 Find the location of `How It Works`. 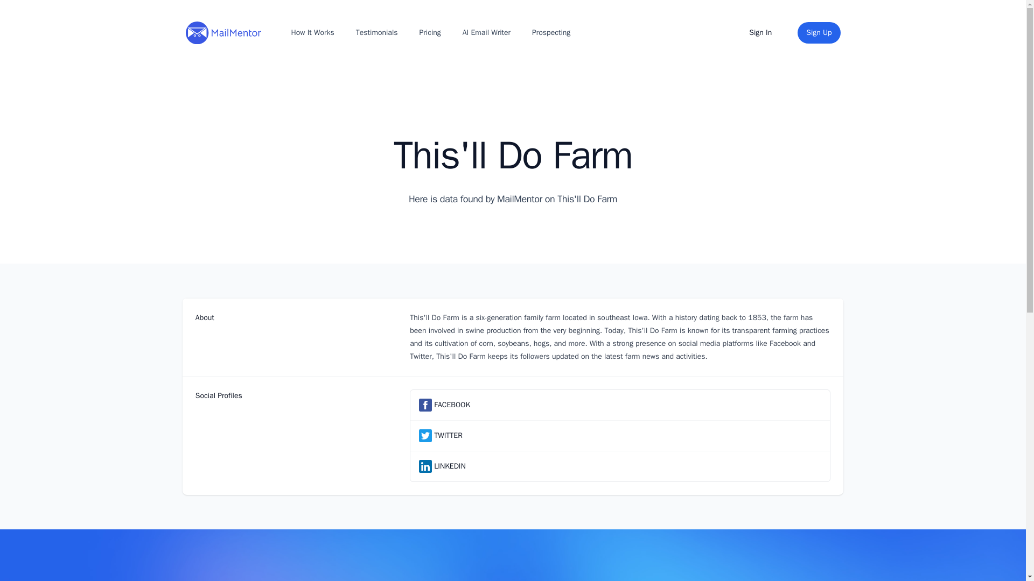

How It Works is located at coordinates (312, 32).